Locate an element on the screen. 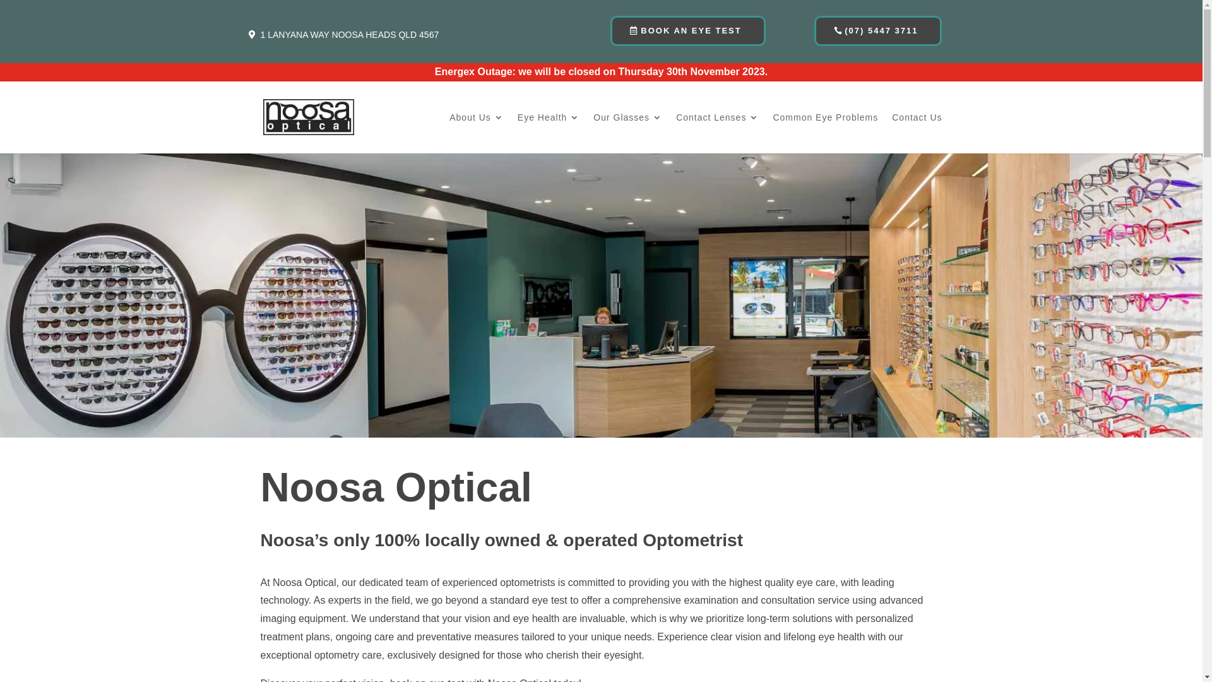 The height and width of the screenshot is (682, 1212). Our Glasses is located at coordinates (627, 133).